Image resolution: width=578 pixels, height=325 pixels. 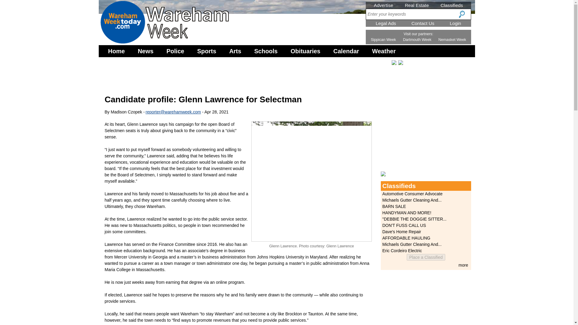 What do you see at coordinates (384, 5) in the screenshot?
I see `Advertise` at bounding box center [384, 5].